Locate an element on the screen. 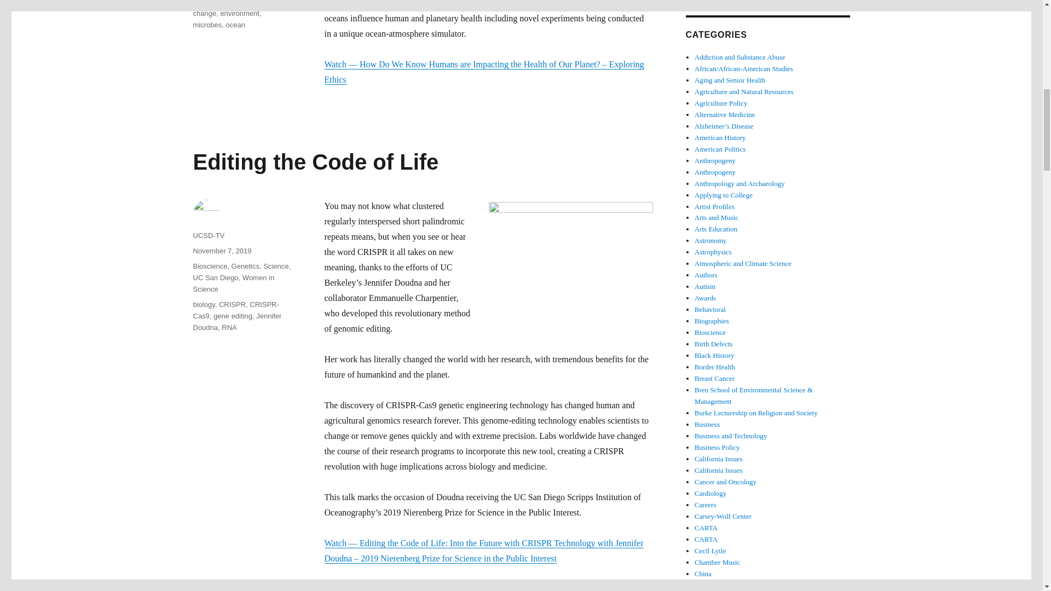 The height and width of the screenshot is (591, 1051). climate change is located at coordinates (239, 9).